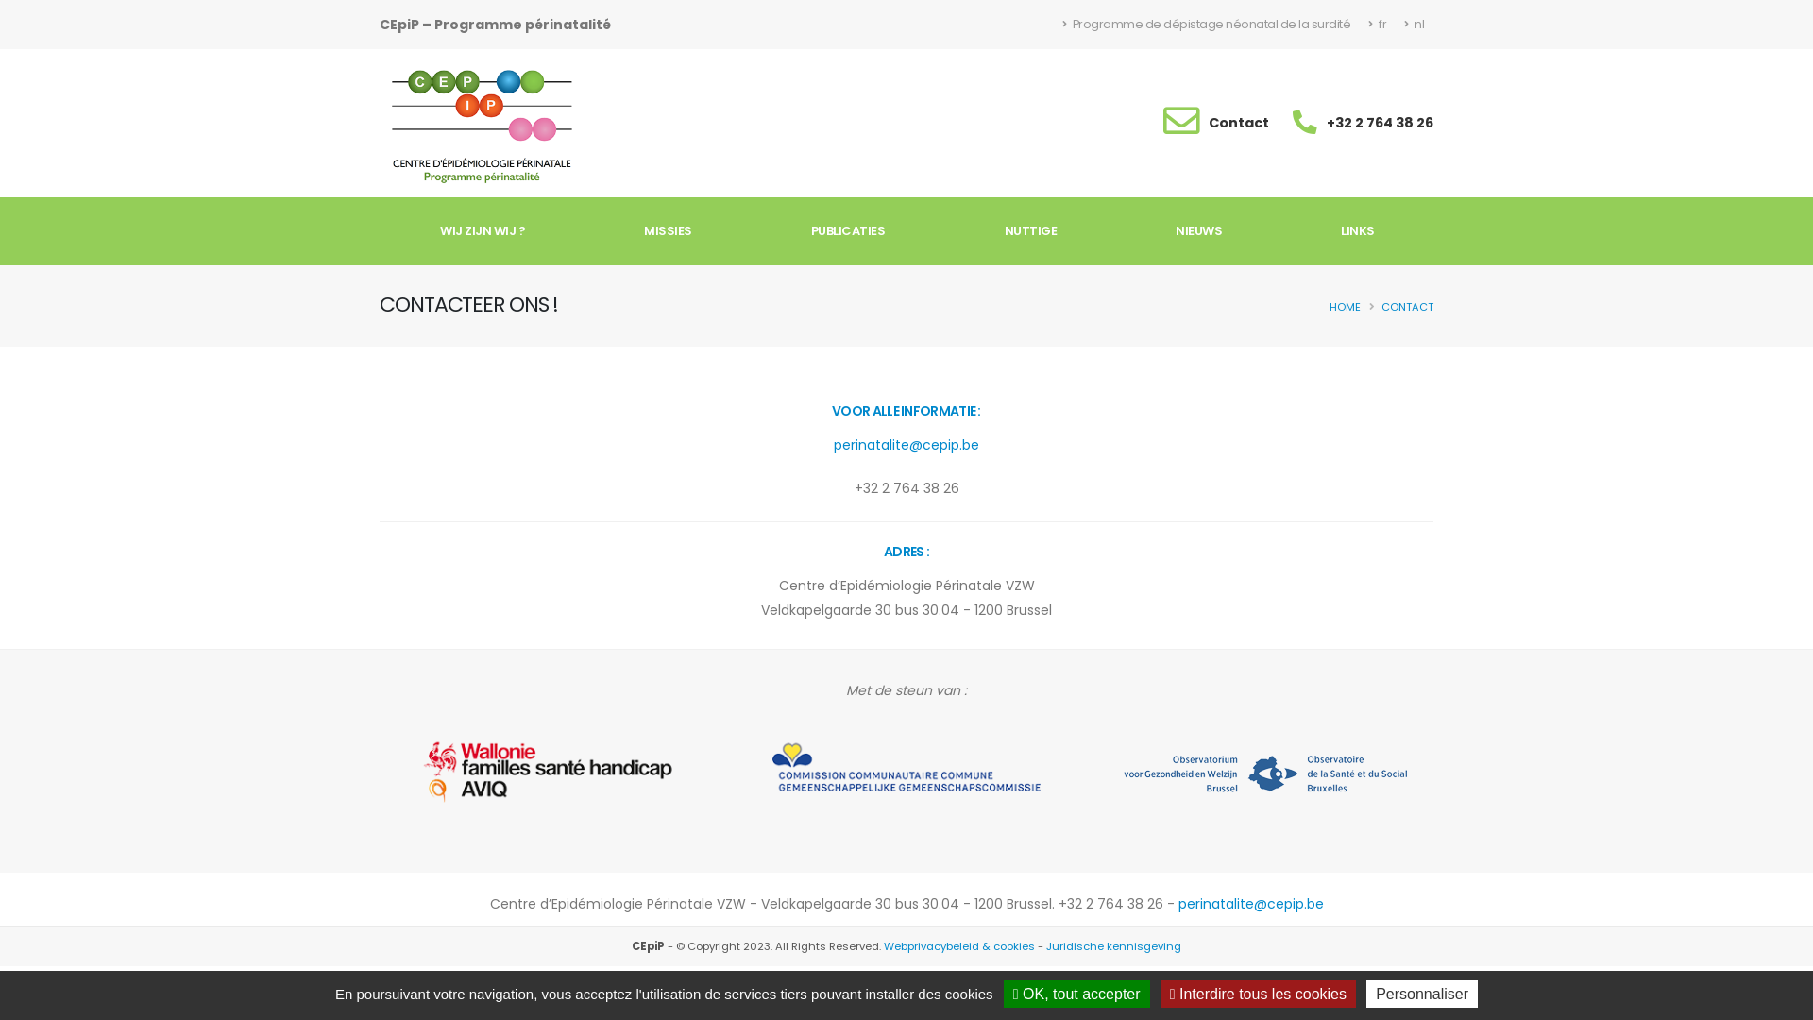 The width and height of the screenshot is (1813, 1020). What do you see at coordinates (1031, 231) in the screenshot?
I see `NUTTIGE` at bounding box center [1031, 231].